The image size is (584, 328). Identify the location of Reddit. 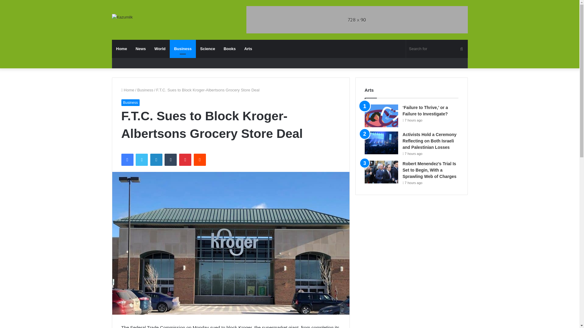
(200, 160).